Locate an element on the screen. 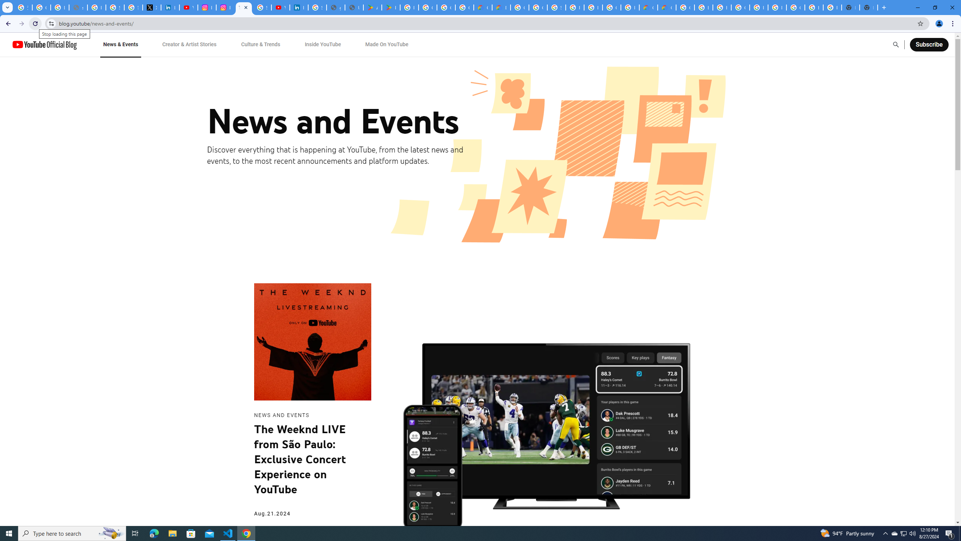 Image resolution: width=961 pixels, height=541 pixels. PAW Patrol Rescue World - Apps on Google Play is located at coordinates (391, 8).